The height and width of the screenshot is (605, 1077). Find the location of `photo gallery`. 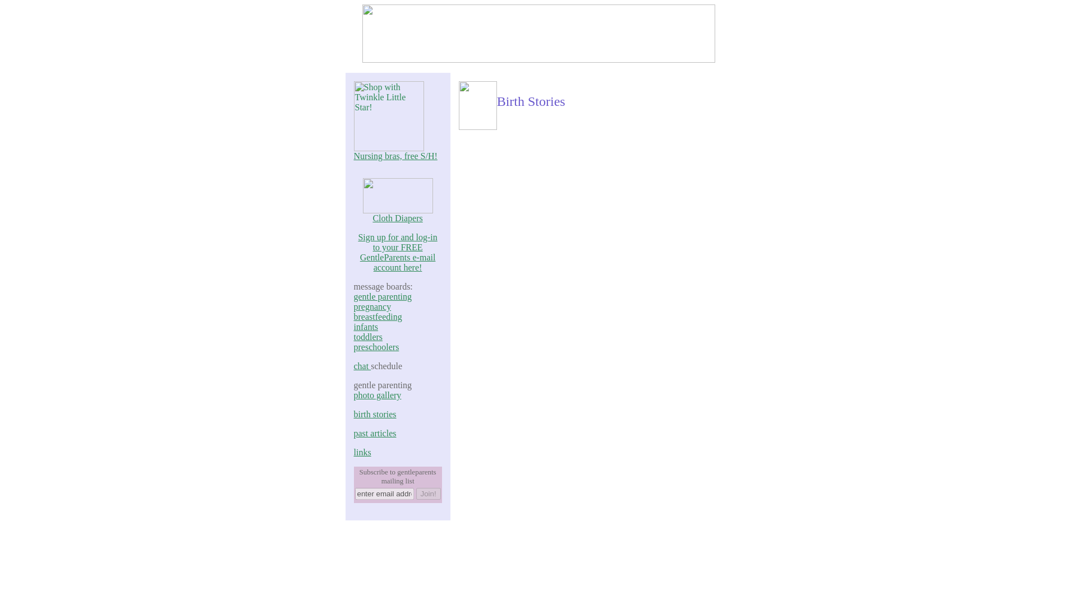

photo gallery is located at coordinates (377, 394).